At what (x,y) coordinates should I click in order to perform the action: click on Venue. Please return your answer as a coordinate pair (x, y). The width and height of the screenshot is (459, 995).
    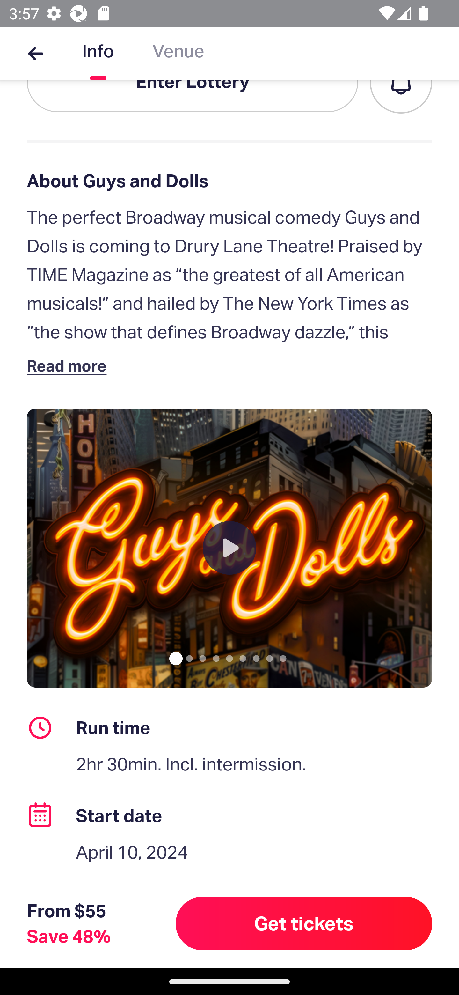
    Looking at the image, I should click on (178, 54).